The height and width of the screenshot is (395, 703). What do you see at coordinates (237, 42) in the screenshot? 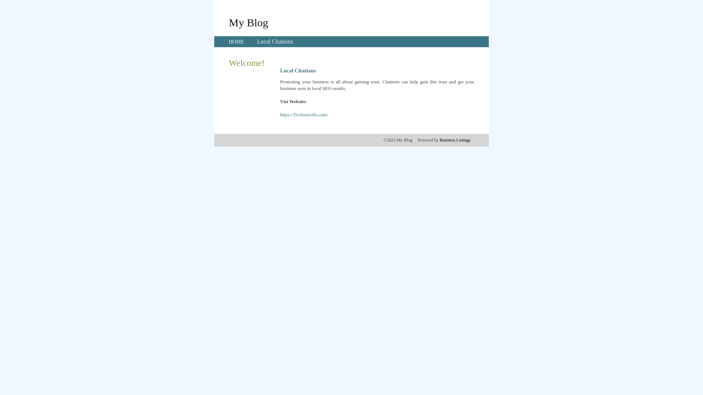
I see `HOME` at bounding box center [237, 42].